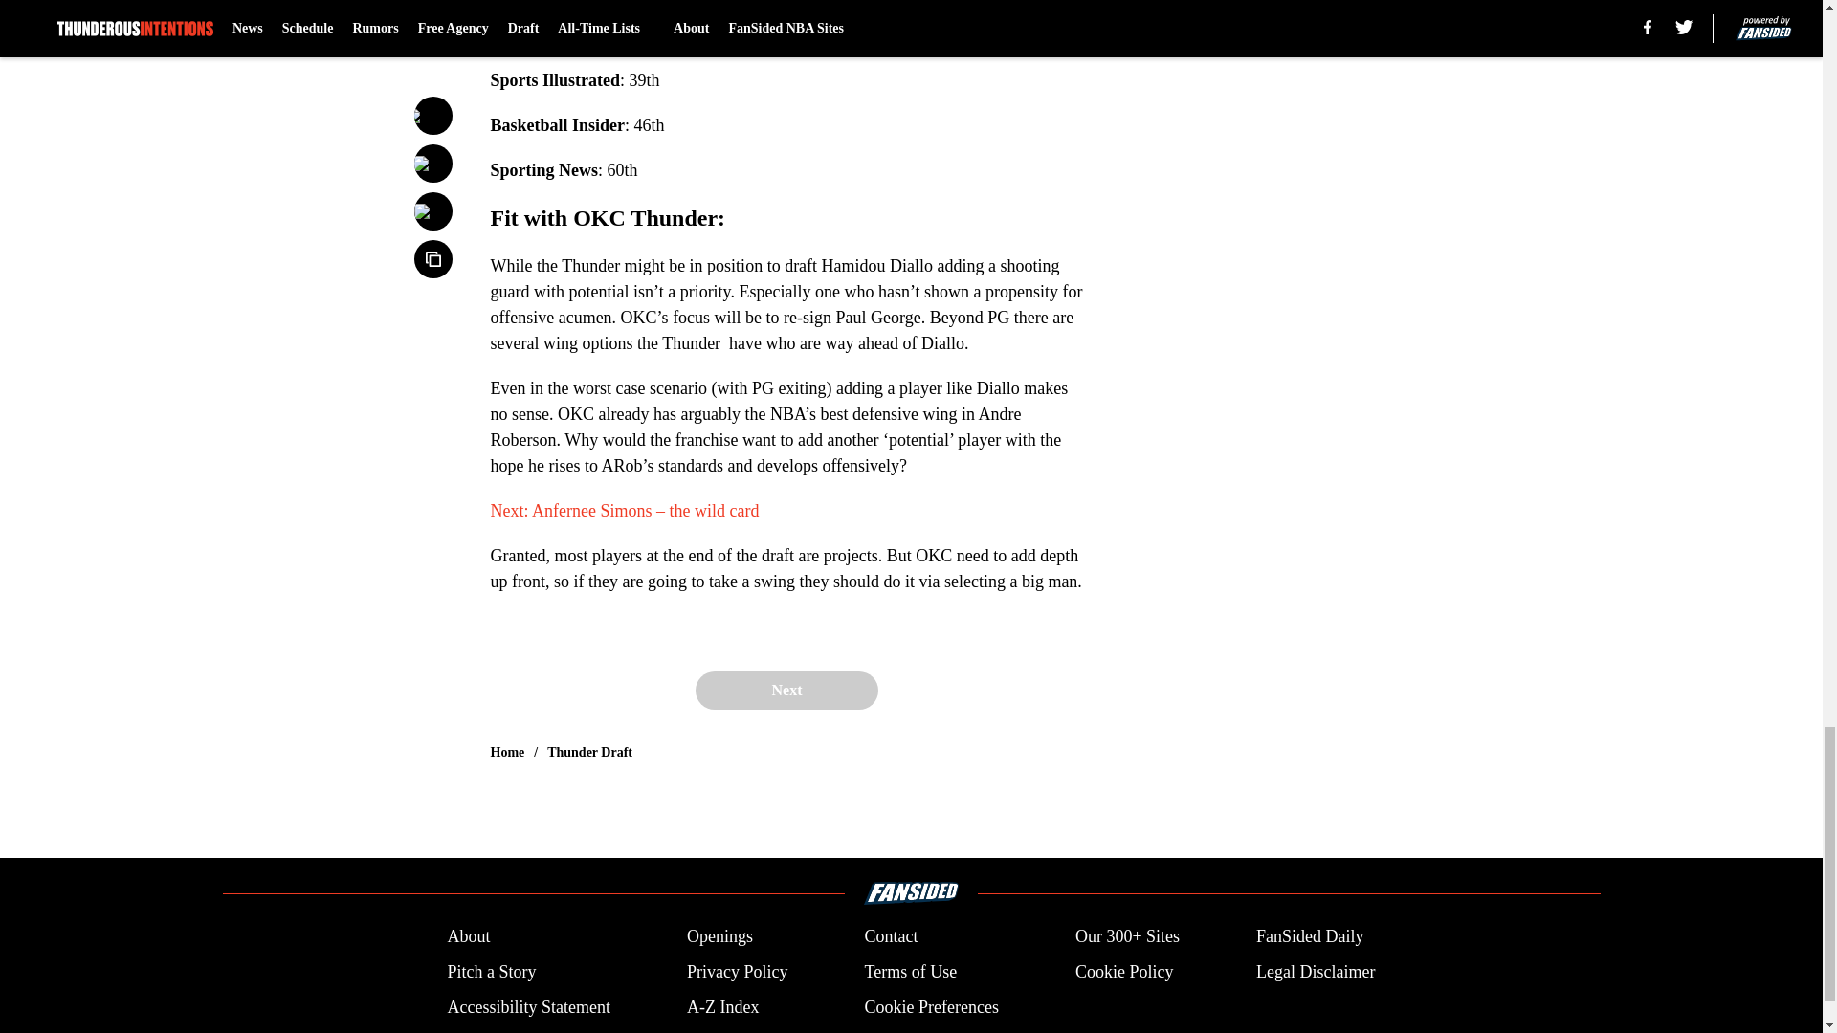 The width and height of the screenshot is (1837, 1033). Describe the element at coordinates (589, 752) in the screenshot. I see `Thunder Draft` at that location.